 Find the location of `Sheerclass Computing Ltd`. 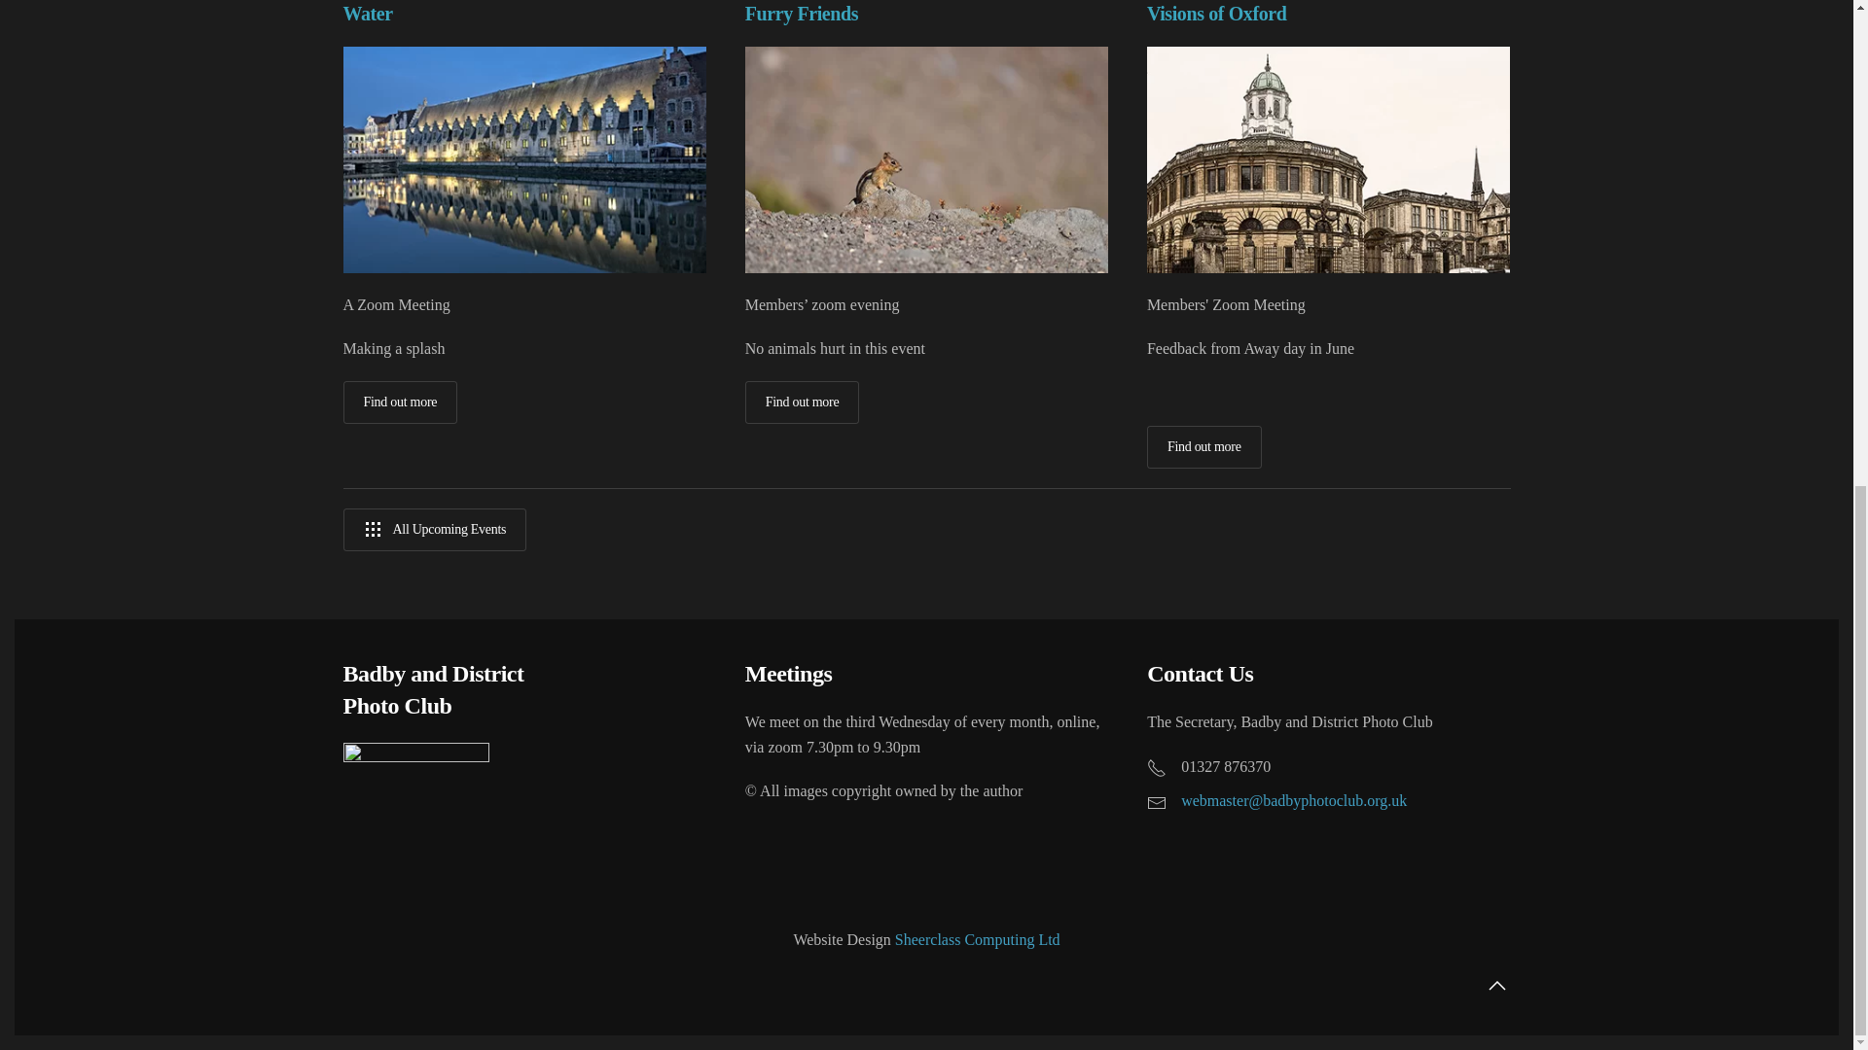

Sheerclass Computing Ltd is located at coordinates (977, 939).